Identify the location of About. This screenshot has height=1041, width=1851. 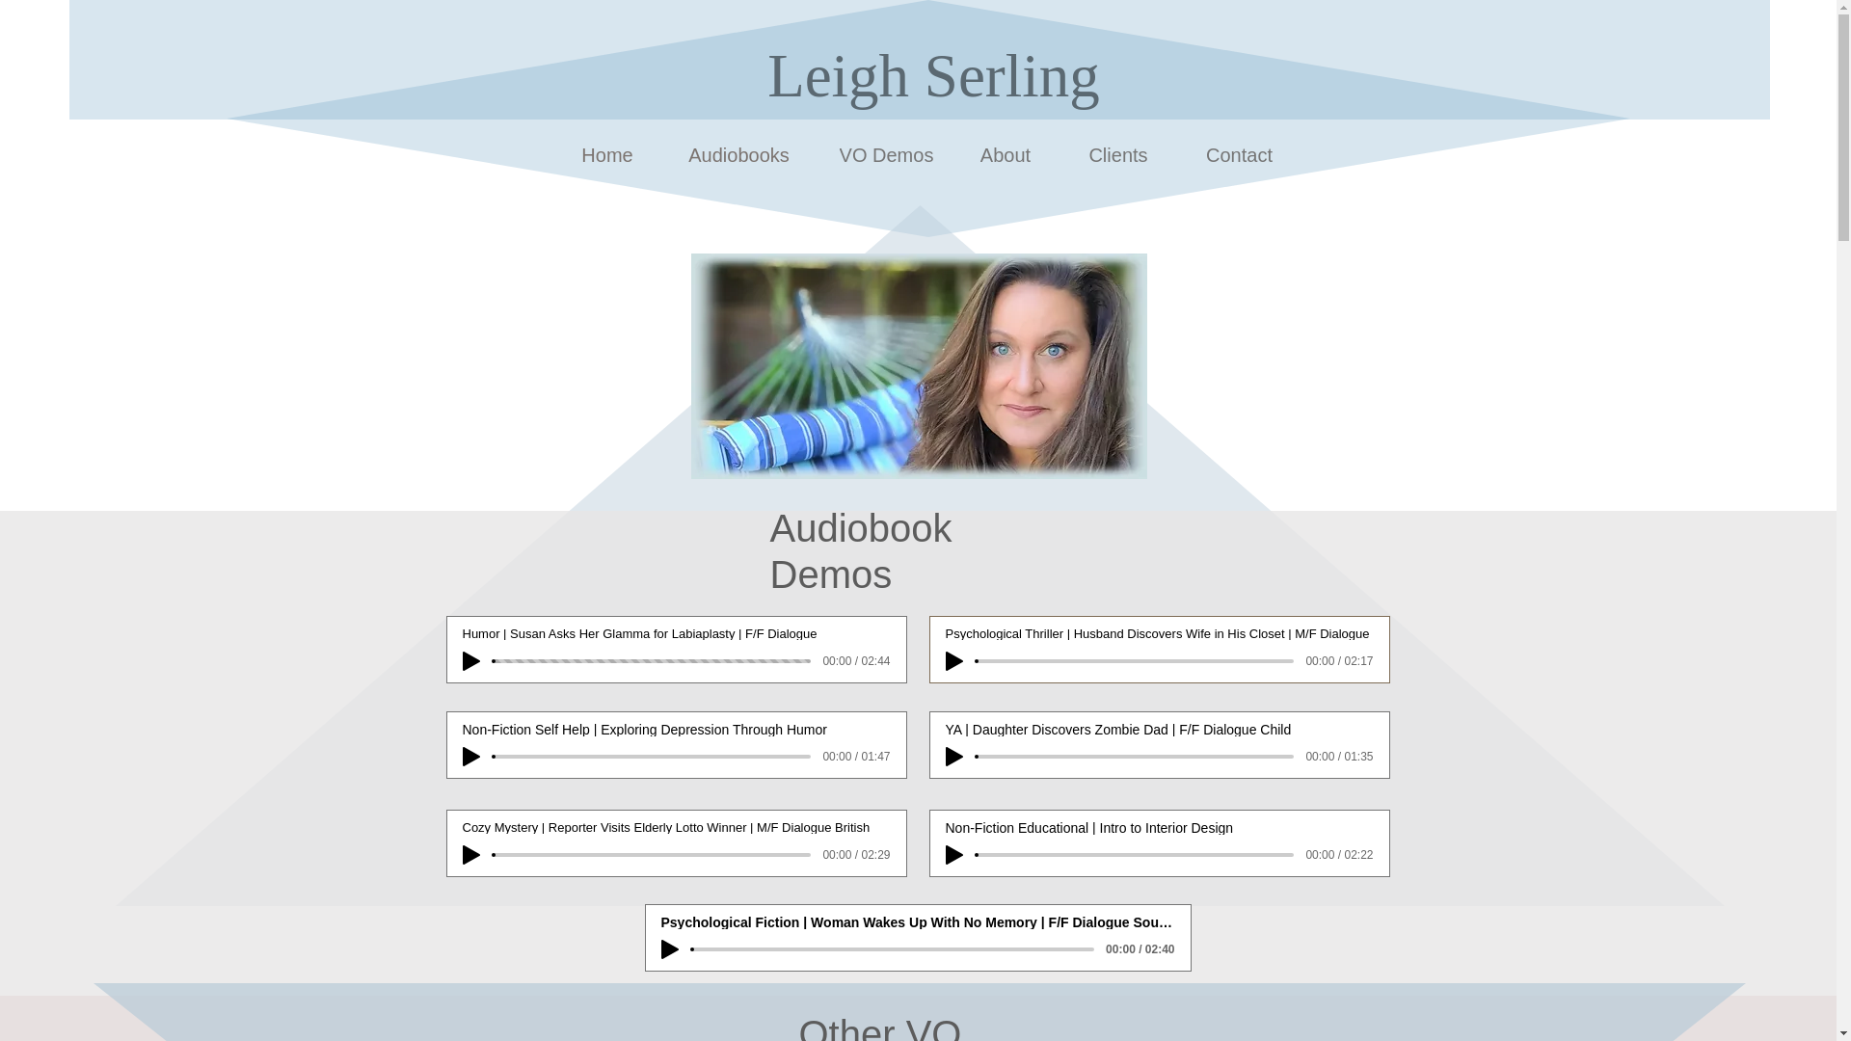
(1005, 156).